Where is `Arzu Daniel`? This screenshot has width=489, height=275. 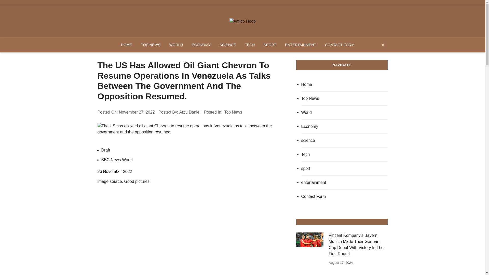
Arzu Daniel is located at coordinates (190, 112).